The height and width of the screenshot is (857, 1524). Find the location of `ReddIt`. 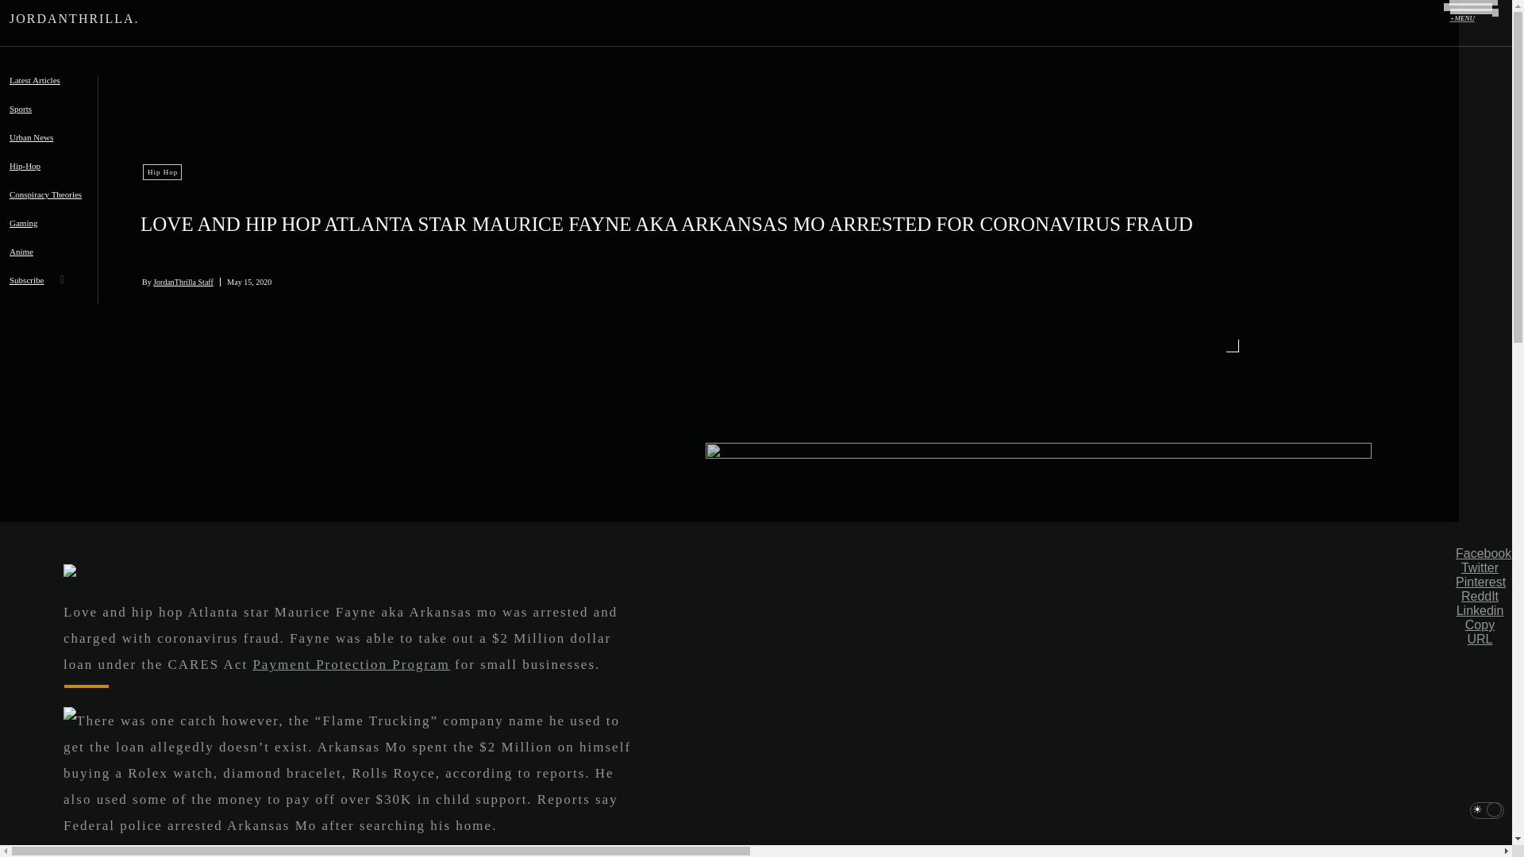

ReddIt is located at coordinates (1480, 597).